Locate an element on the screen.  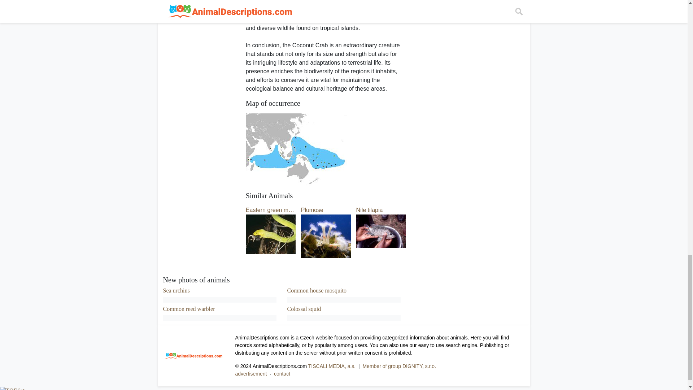
Eastern green mamba is located at coordinates (271, 221).